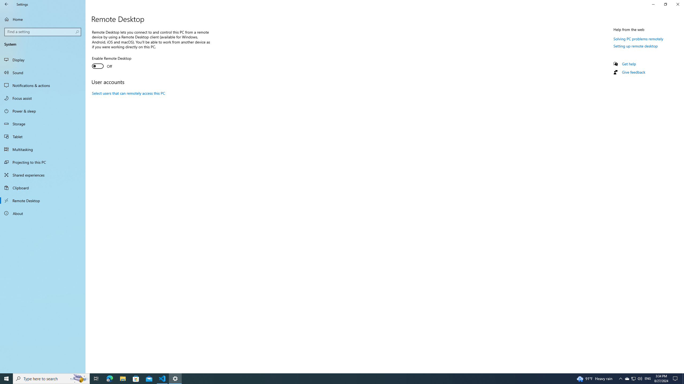  I want to click on Power & sleep, so click(43, 111).